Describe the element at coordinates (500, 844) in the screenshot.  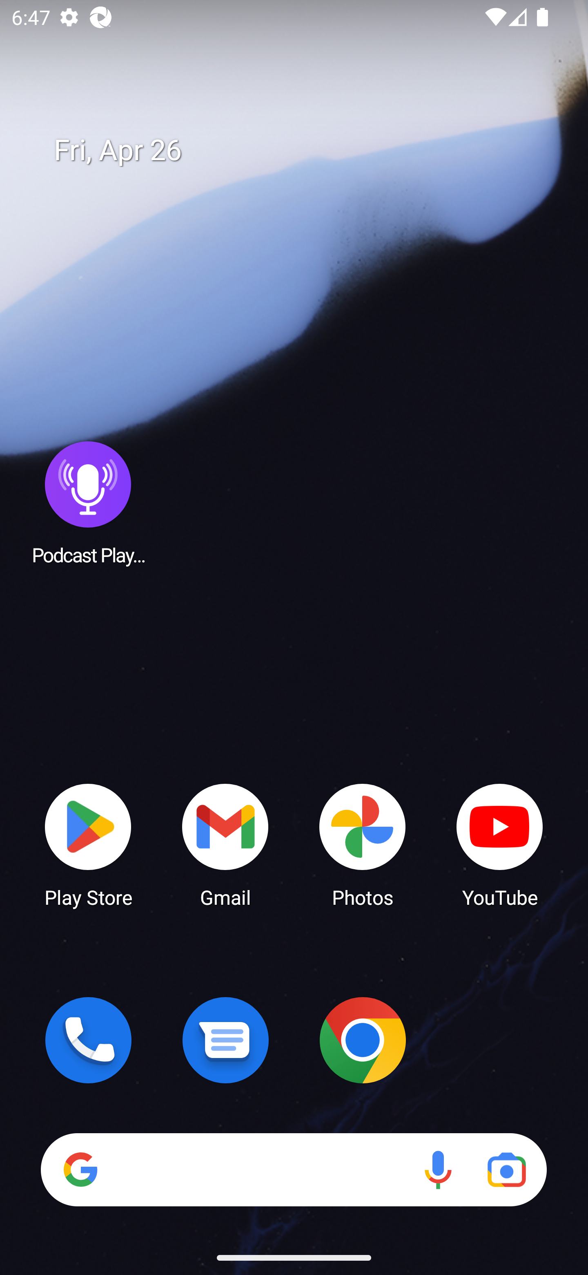
I see `YouTube` at that location.